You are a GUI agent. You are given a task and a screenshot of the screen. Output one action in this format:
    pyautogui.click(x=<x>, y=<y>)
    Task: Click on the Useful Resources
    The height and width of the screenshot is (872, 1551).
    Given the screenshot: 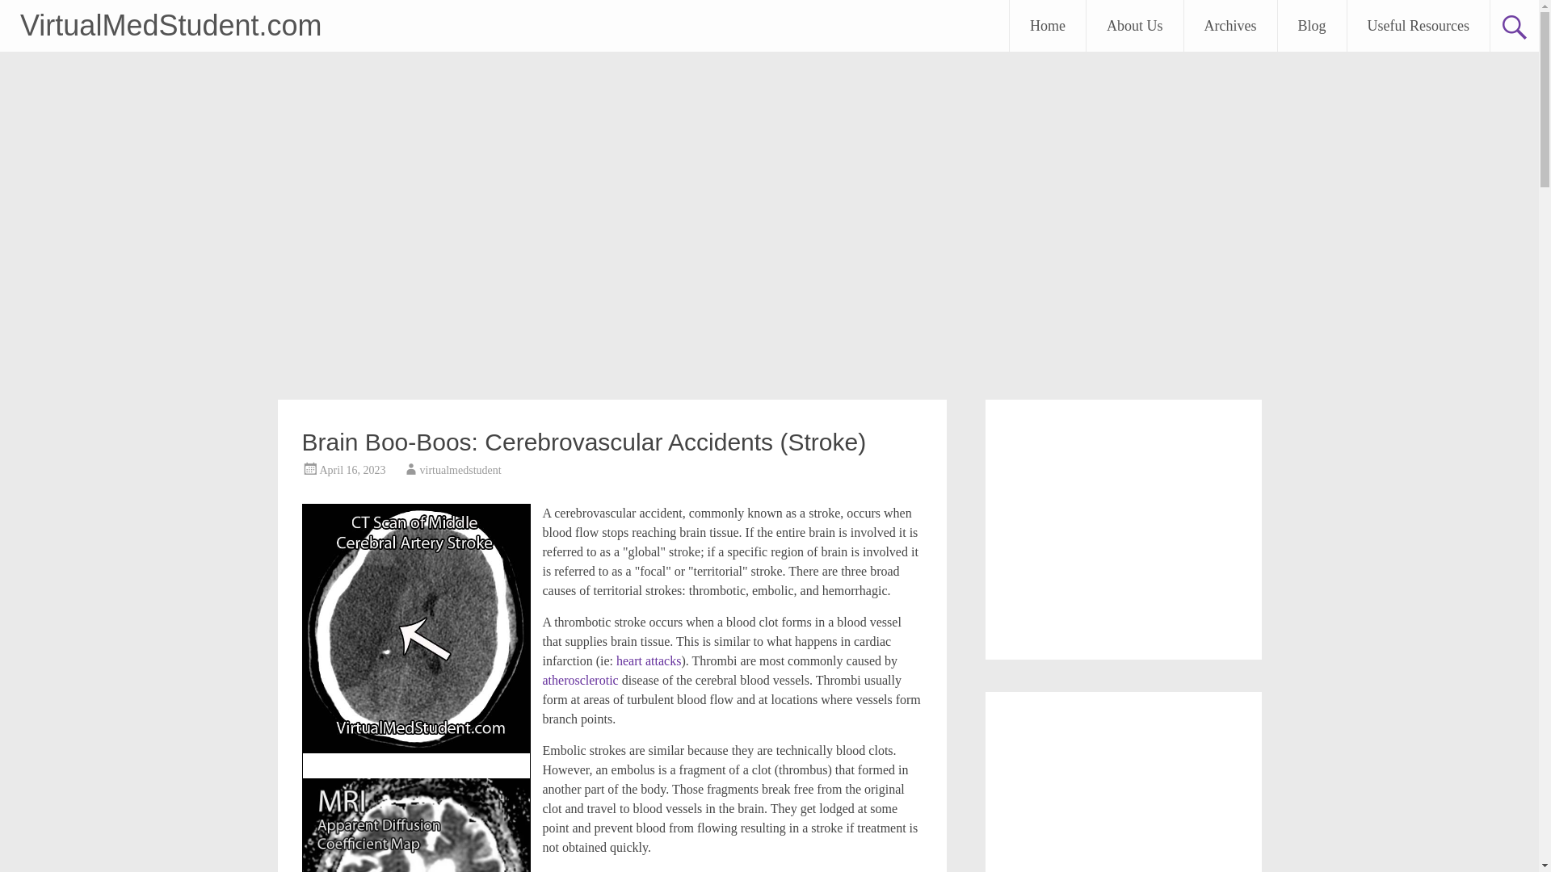 What is the action you would take?
    pyautogui.click(x=1419, y=26)
    